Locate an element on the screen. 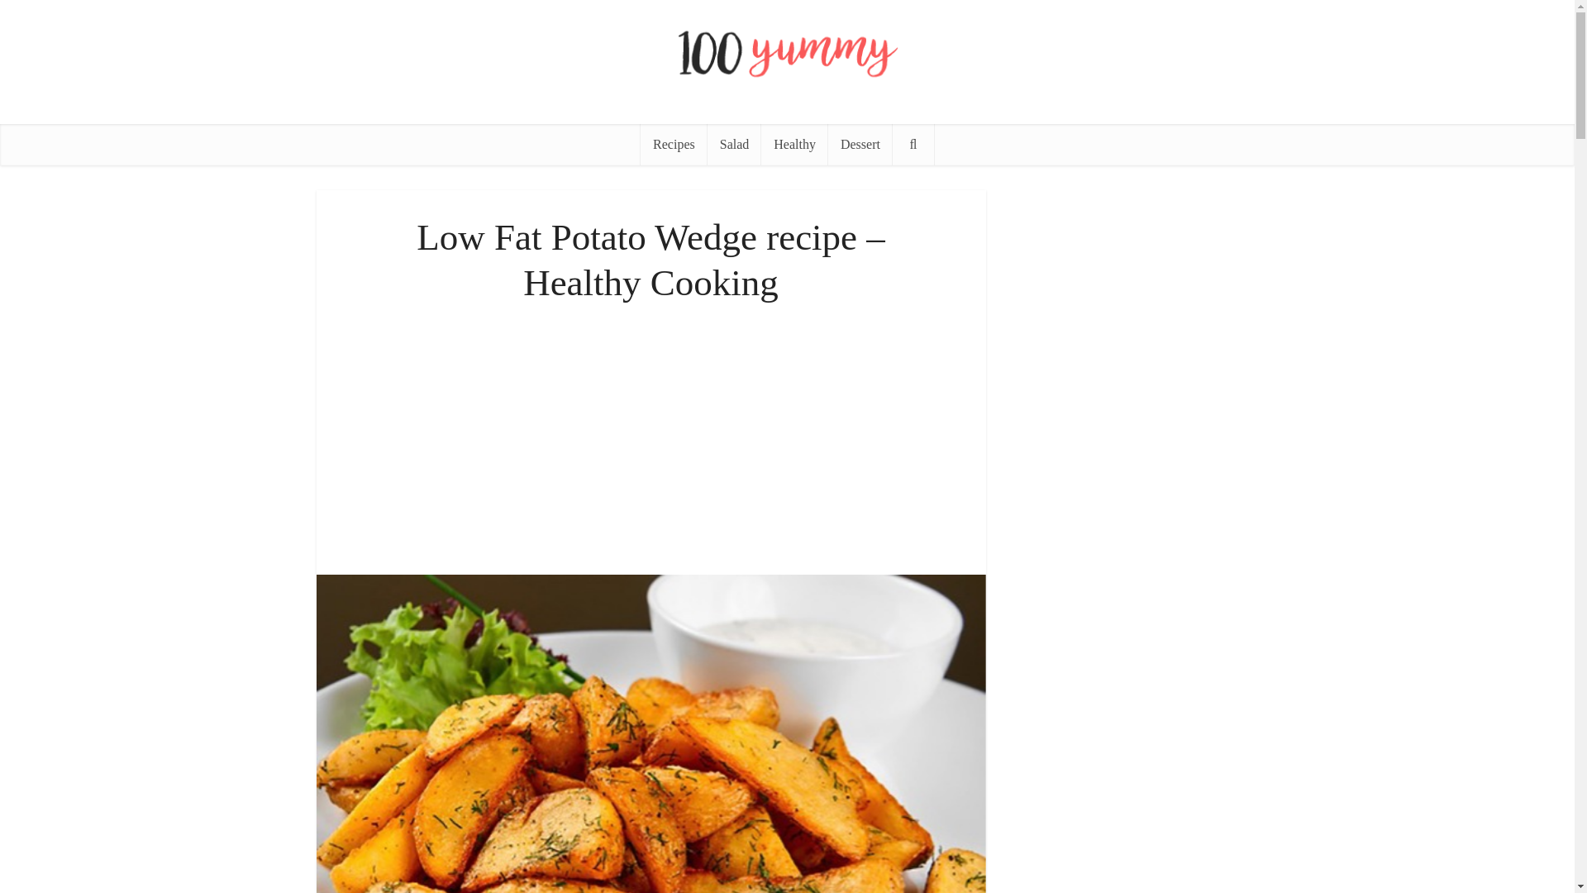  Dessert is located at coordinates (860, 144).